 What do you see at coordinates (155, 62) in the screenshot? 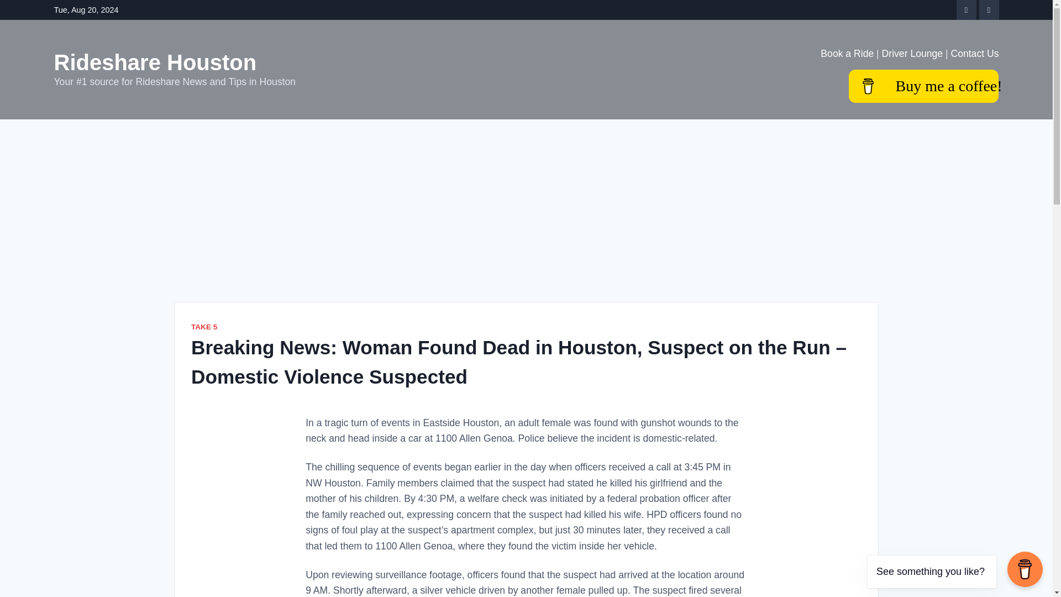
I see `Rideshare Houston` at bounding box center [155, 62].